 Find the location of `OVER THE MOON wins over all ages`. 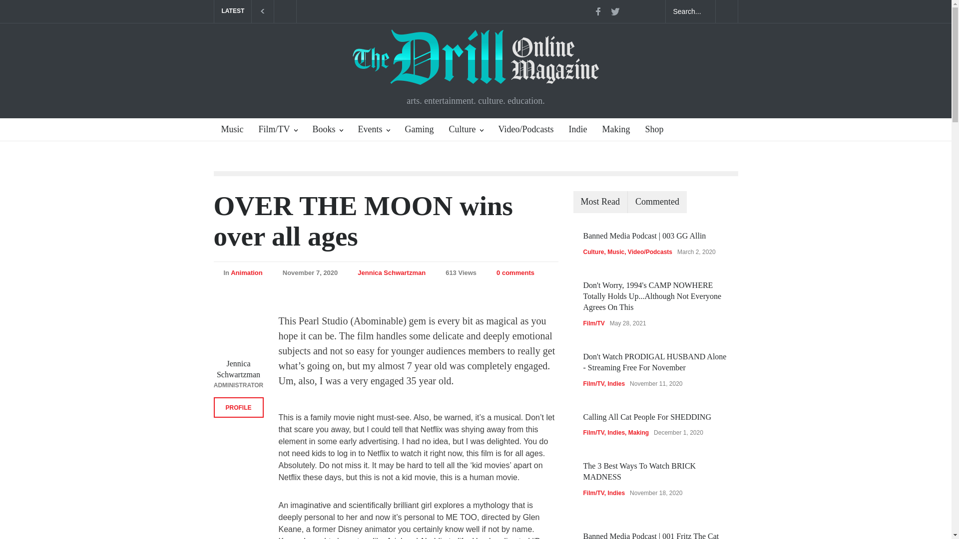

OVER THE MOON wins over all ages is located at coordinates (364, 221).